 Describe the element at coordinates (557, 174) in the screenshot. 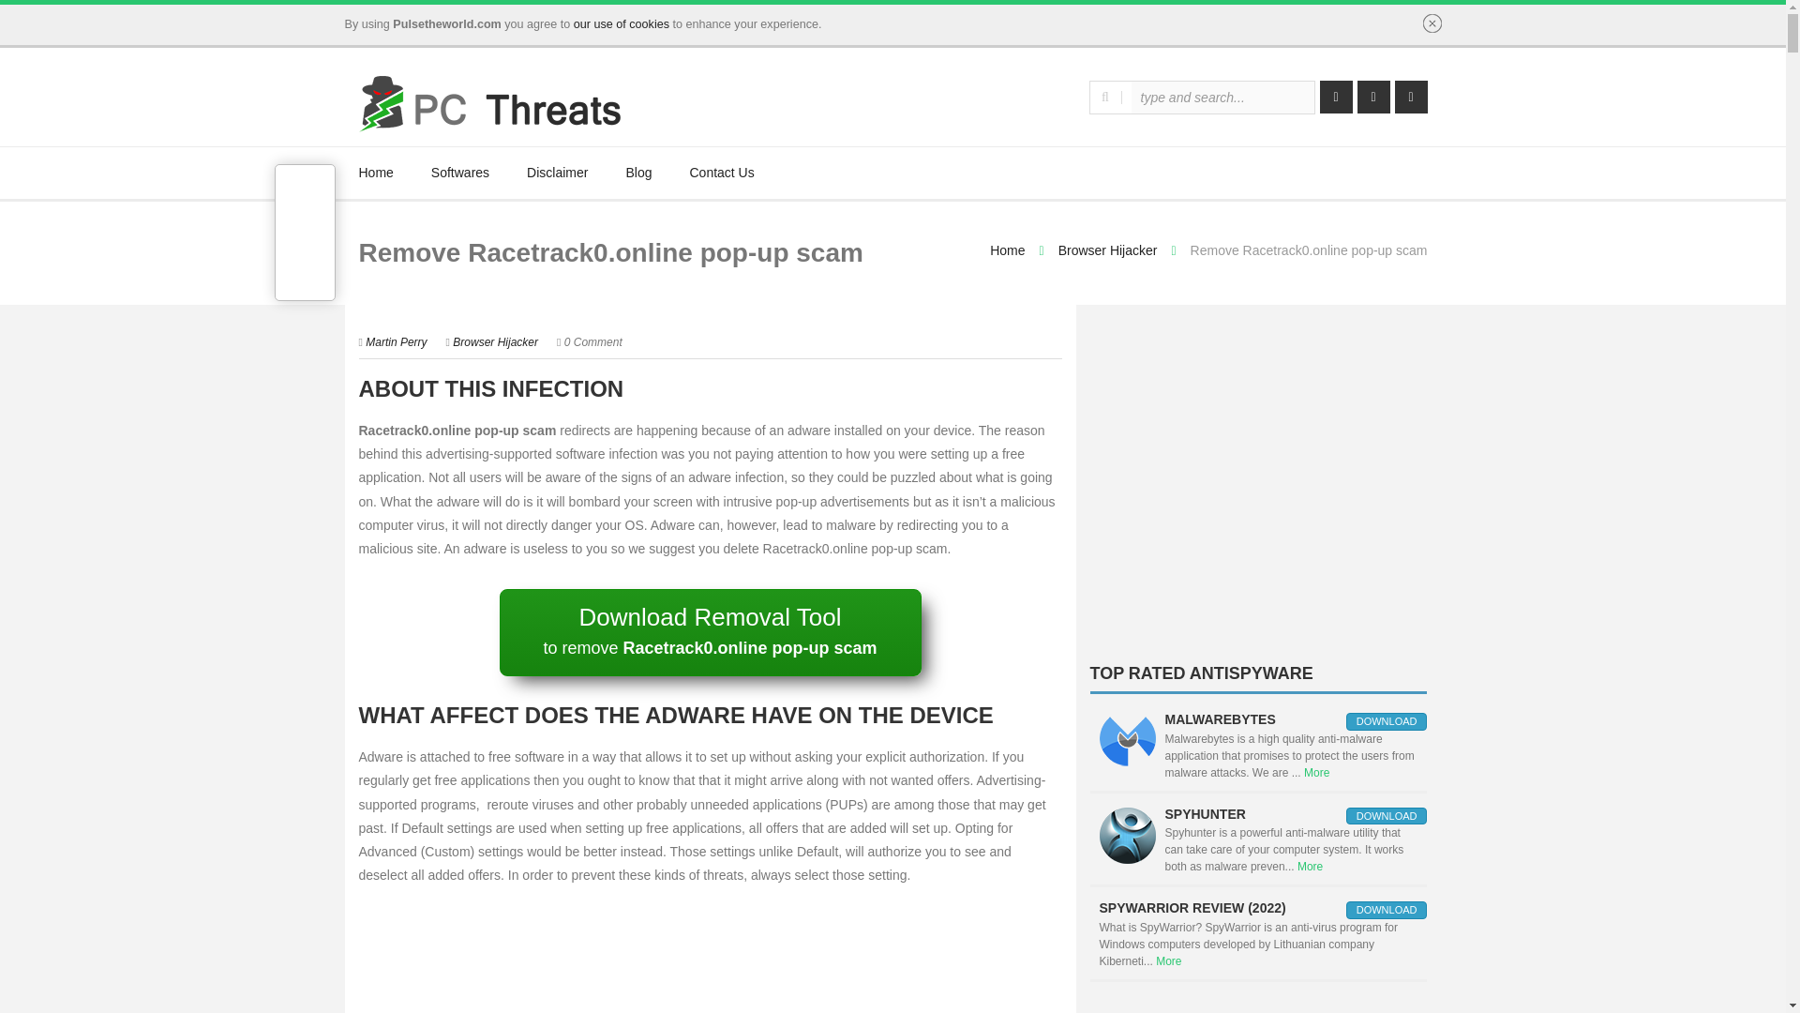

I see `Disclaimer` at that location.